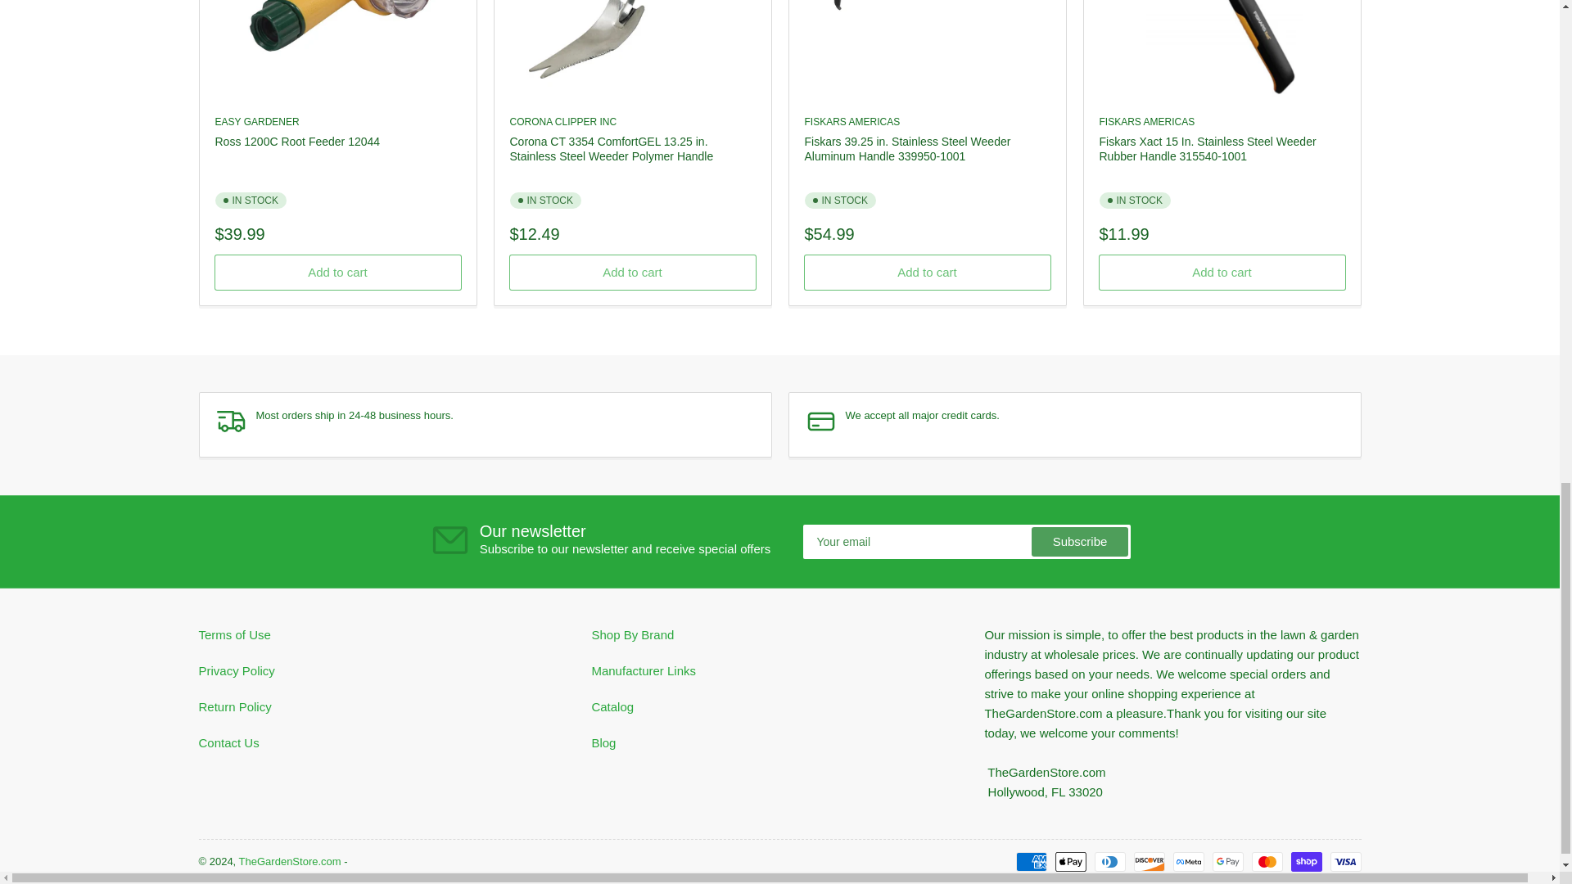  Describe the element at coordinates (1031, 861) in the screenshot. I see `American Express` at that location.